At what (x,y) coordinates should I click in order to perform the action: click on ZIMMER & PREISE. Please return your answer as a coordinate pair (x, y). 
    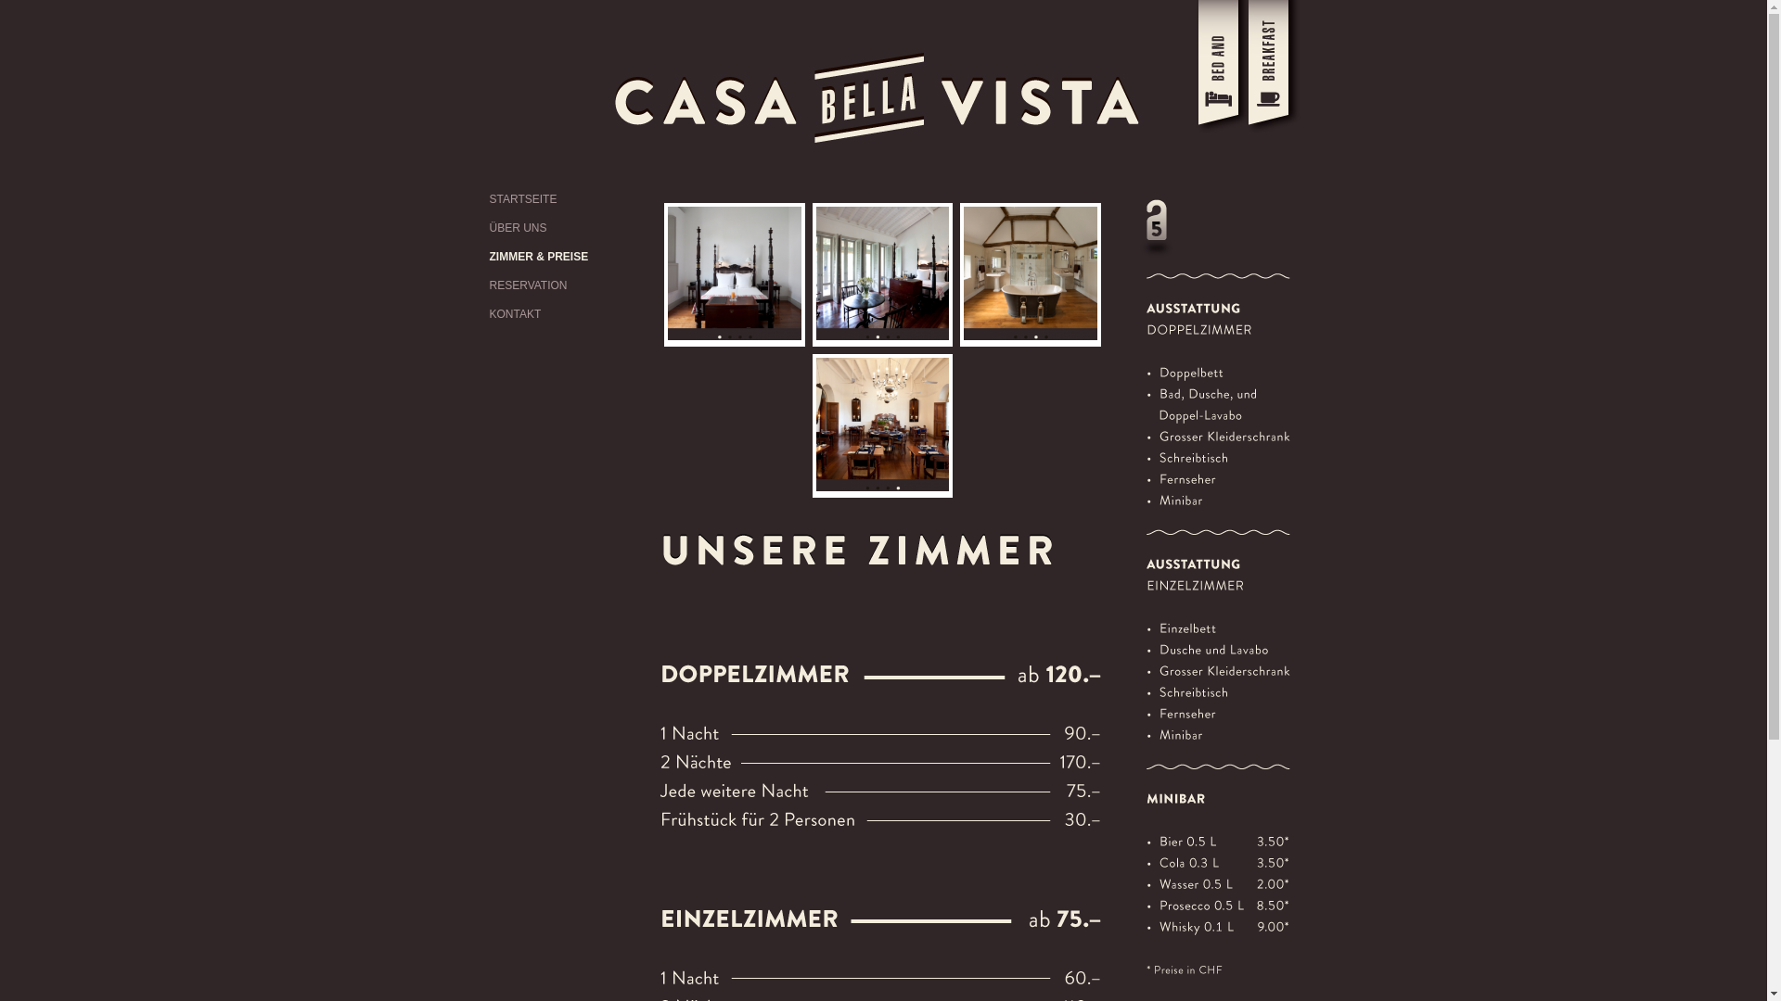
    Looking at the image, I should click on (559, 257).